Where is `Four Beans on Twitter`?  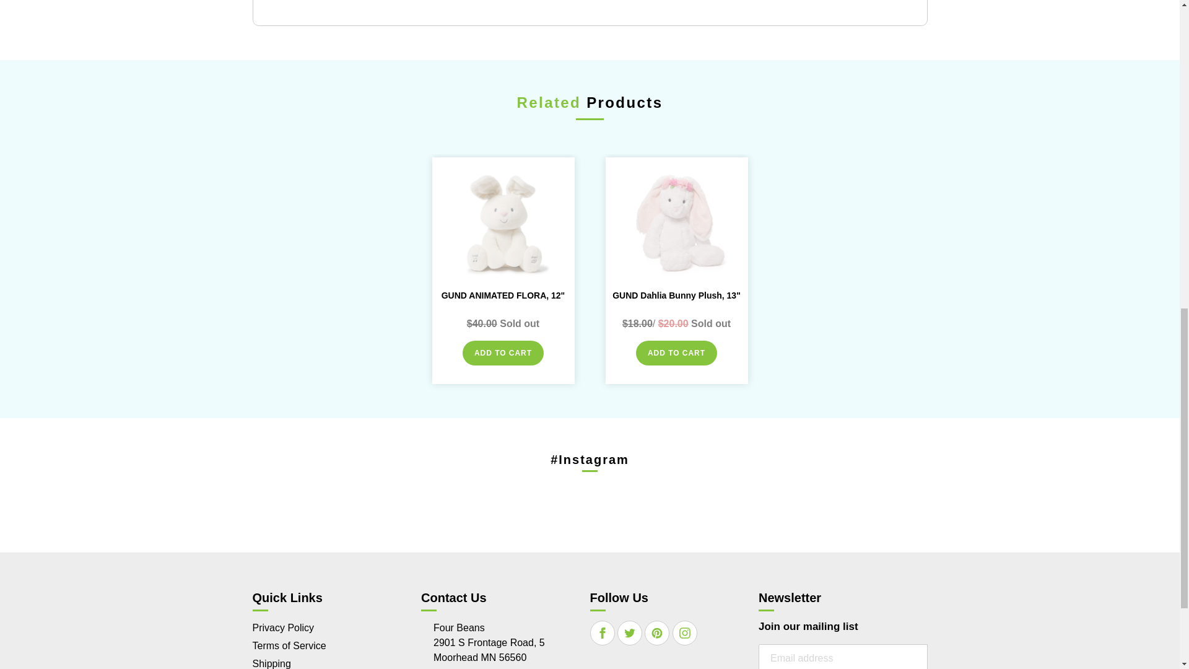
Four Beans on Twitter is located at coordinates (630, 633).